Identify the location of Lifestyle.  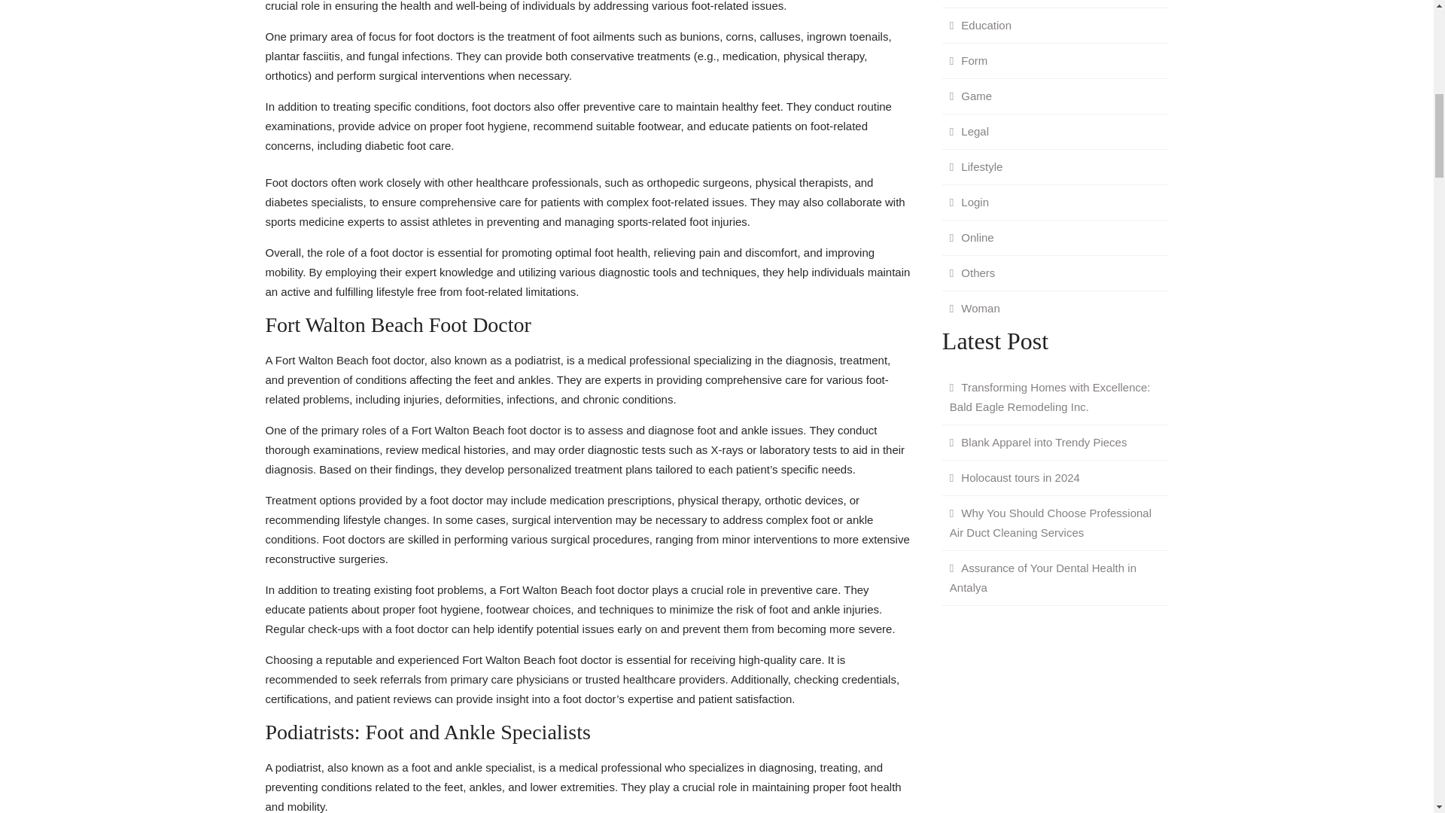
(975, 166).